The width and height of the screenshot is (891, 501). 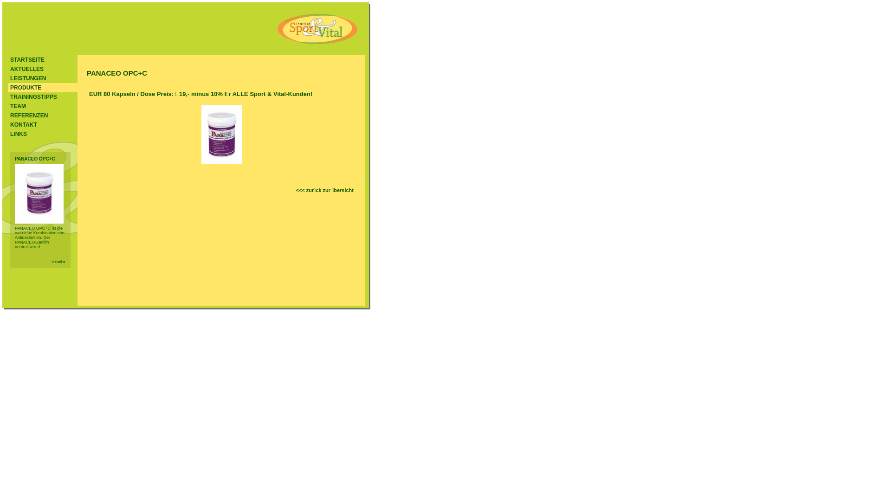 What do you see at coordinates (43, 78) in the screenshot?
I see `LEISTUNGEN` at bounding box center [43, 78].